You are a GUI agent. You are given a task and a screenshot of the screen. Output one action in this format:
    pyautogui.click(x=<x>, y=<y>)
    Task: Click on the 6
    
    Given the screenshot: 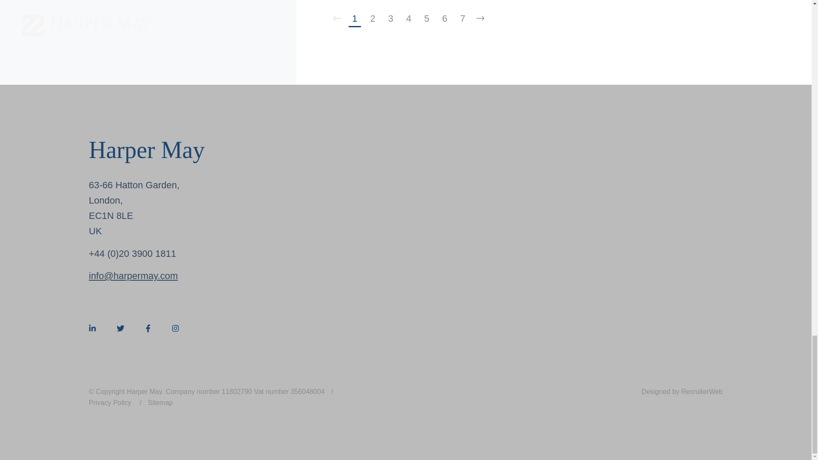 What is the action you would take?
    pyautogui.click(x=445, y=18)
    